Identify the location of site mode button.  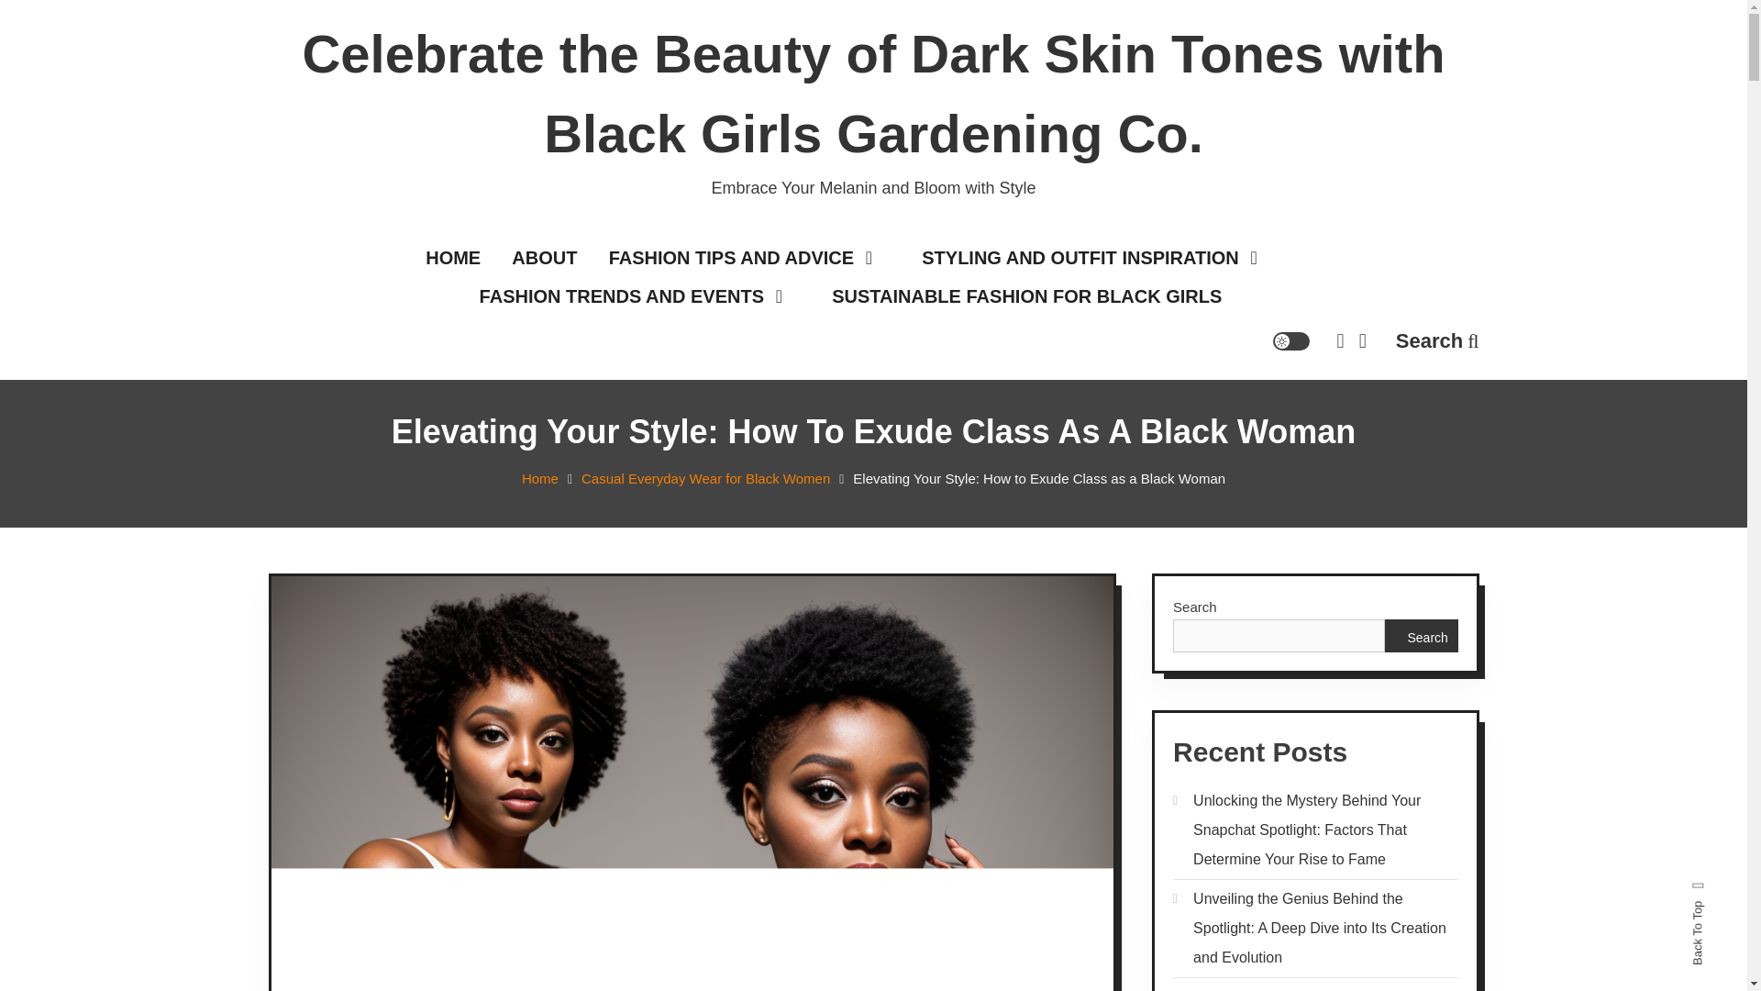
(1291, 341).